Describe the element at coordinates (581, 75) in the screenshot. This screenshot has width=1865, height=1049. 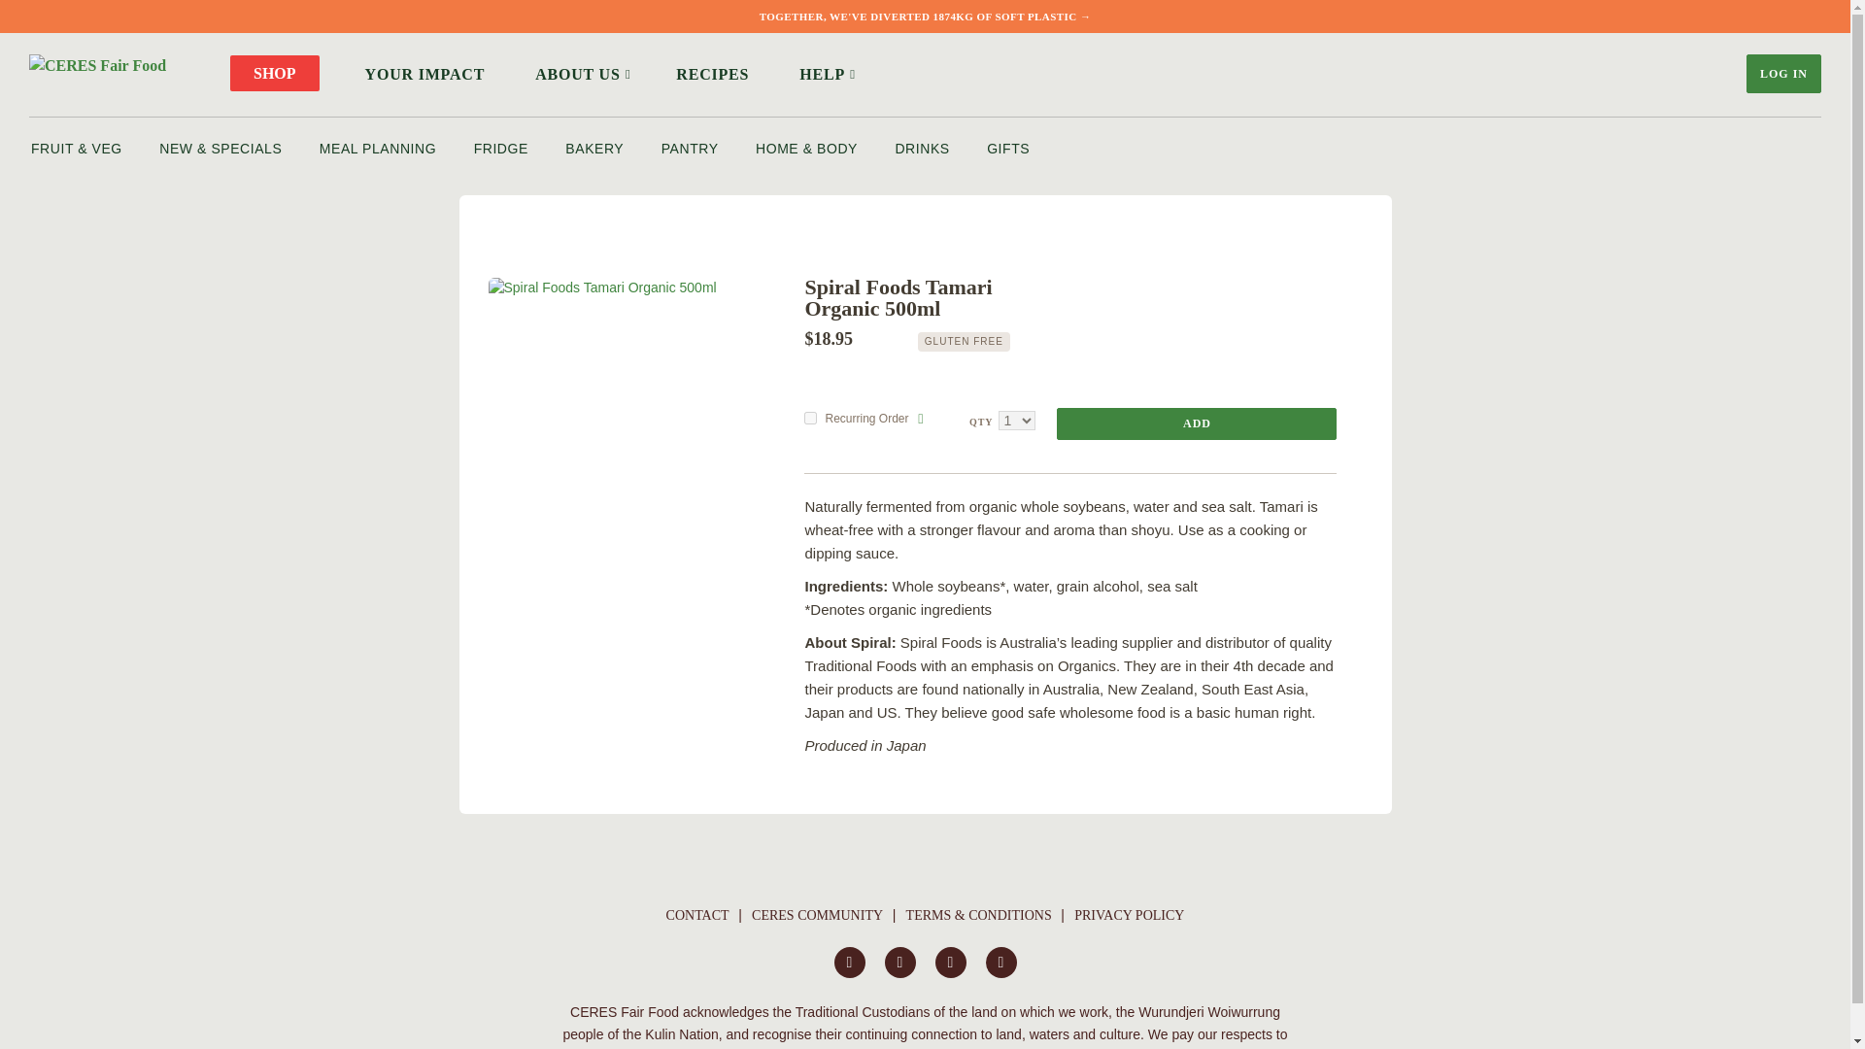
I see `ABOUT US` at that location.